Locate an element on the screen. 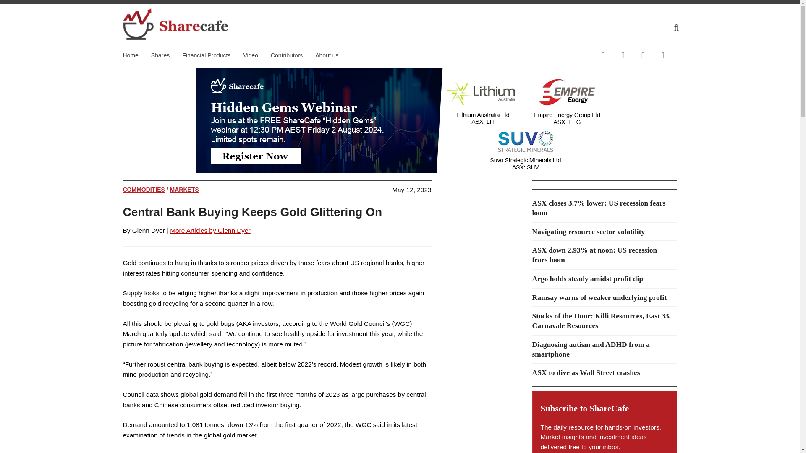 The width and height of the screenshot is (806, 453). More Articles by Glenn Dyer is located at coordinates (210, 231).